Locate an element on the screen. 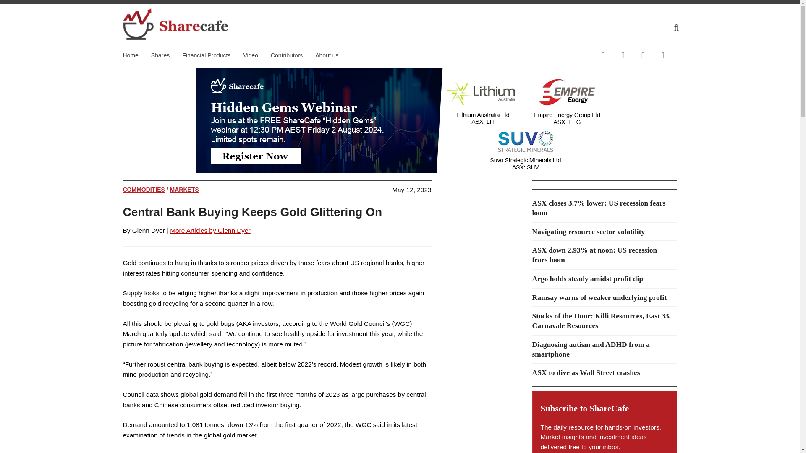 The width and height of the screenshot is (806, 453). More Articles by Glenn Dyer is located at coordinates (210, 231).